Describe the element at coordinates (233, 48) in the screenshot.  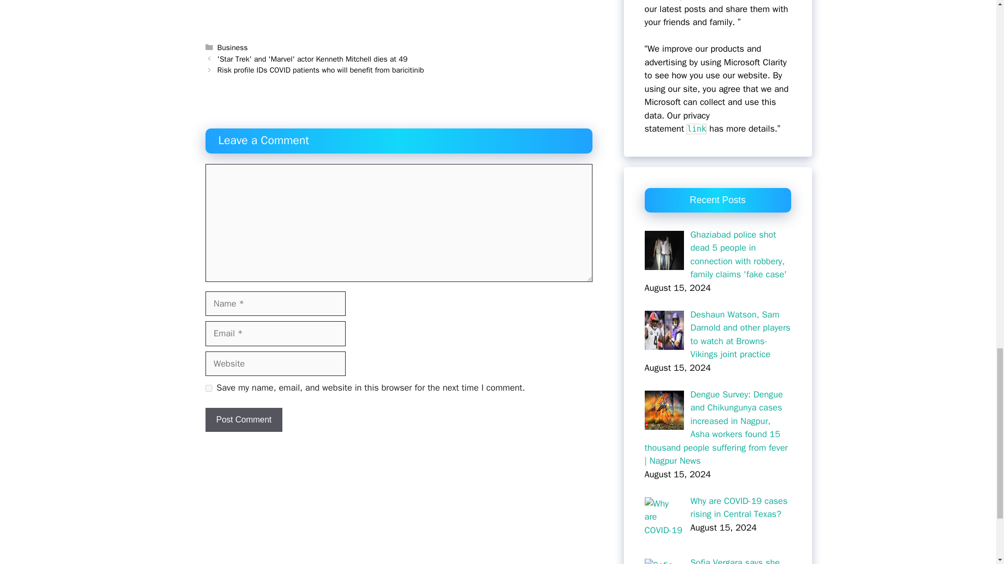
I see `Business` at that location.